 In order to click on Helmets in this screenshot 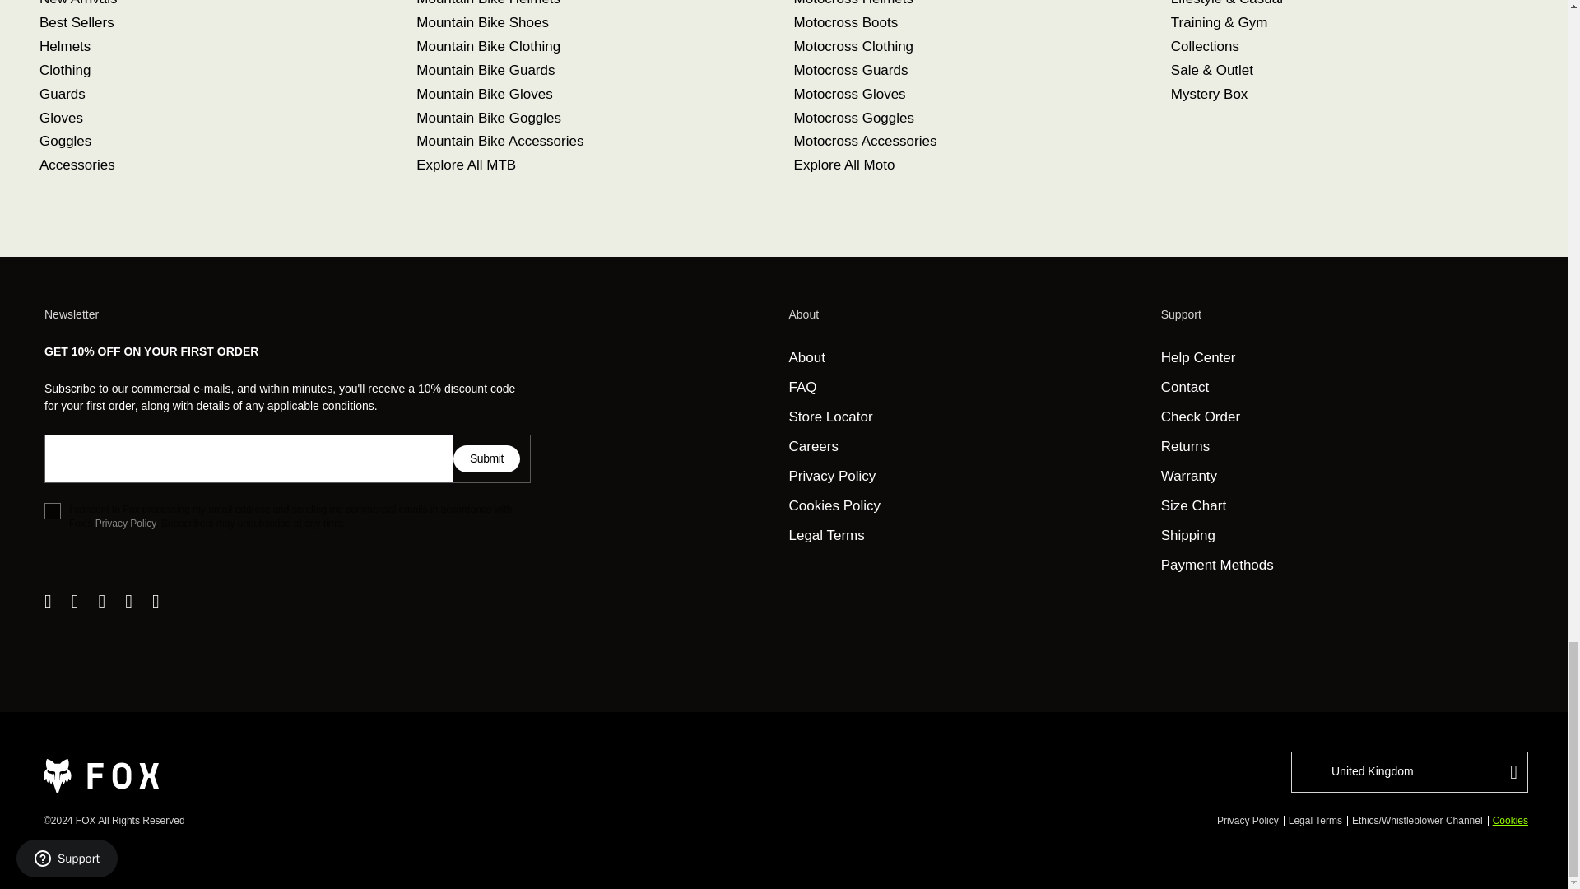, I will do `click(64, 46)`.